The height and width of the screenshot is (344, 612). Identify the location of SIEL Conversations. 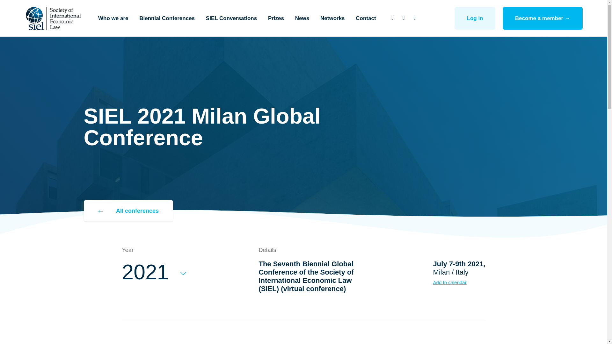
(231, 18).